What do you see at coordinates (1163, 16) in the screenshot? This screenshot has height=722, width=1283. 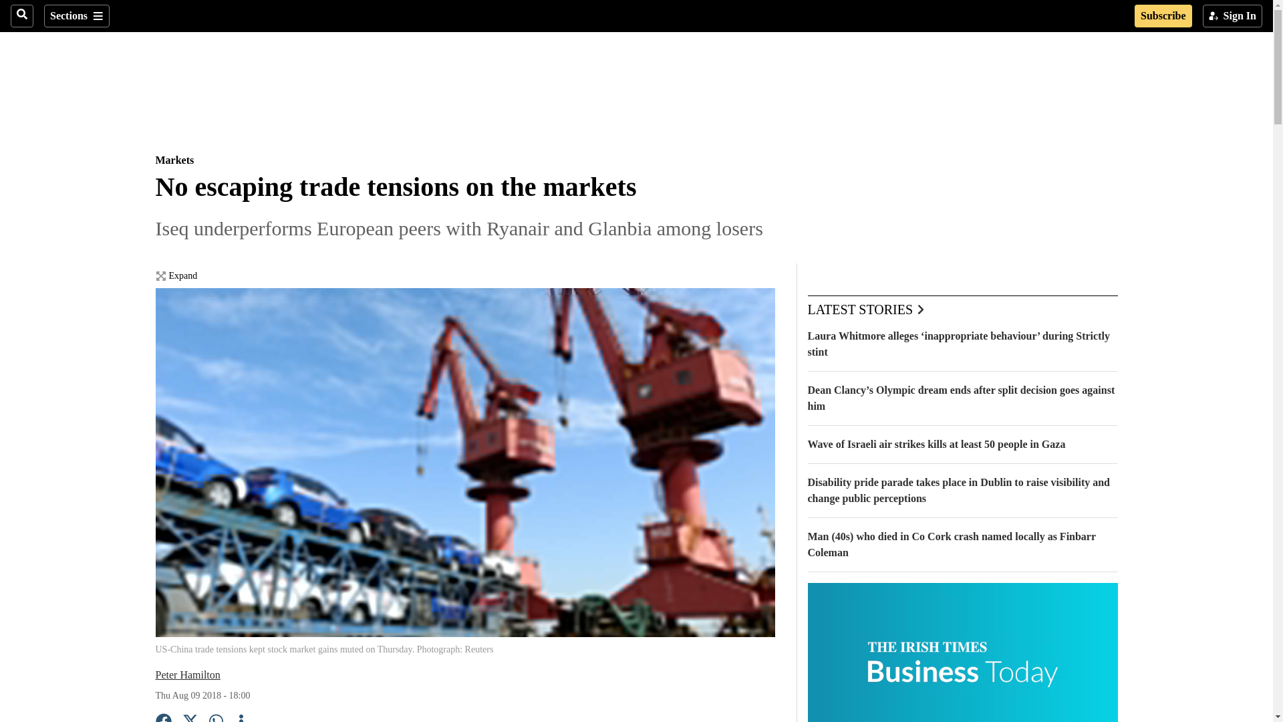 I see `Subscribe` at bounding box center [1163, 16].